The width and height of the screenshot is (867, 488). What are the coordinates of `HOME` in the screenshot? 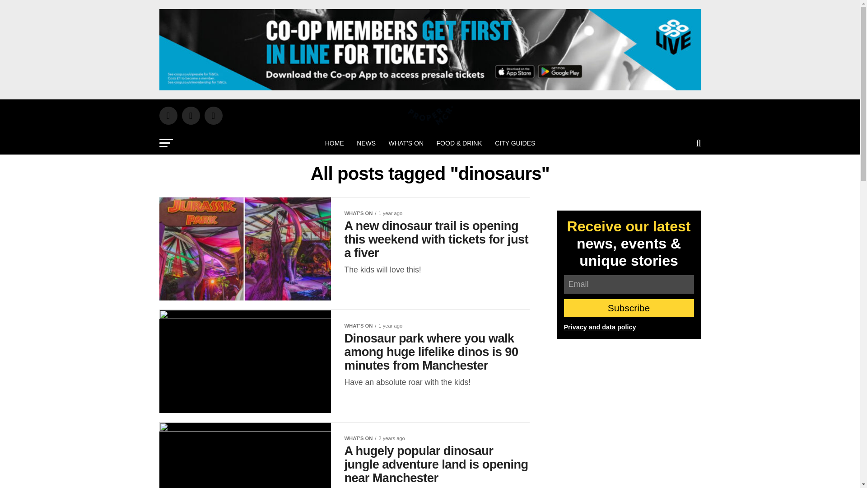 It's located at (334, 143).